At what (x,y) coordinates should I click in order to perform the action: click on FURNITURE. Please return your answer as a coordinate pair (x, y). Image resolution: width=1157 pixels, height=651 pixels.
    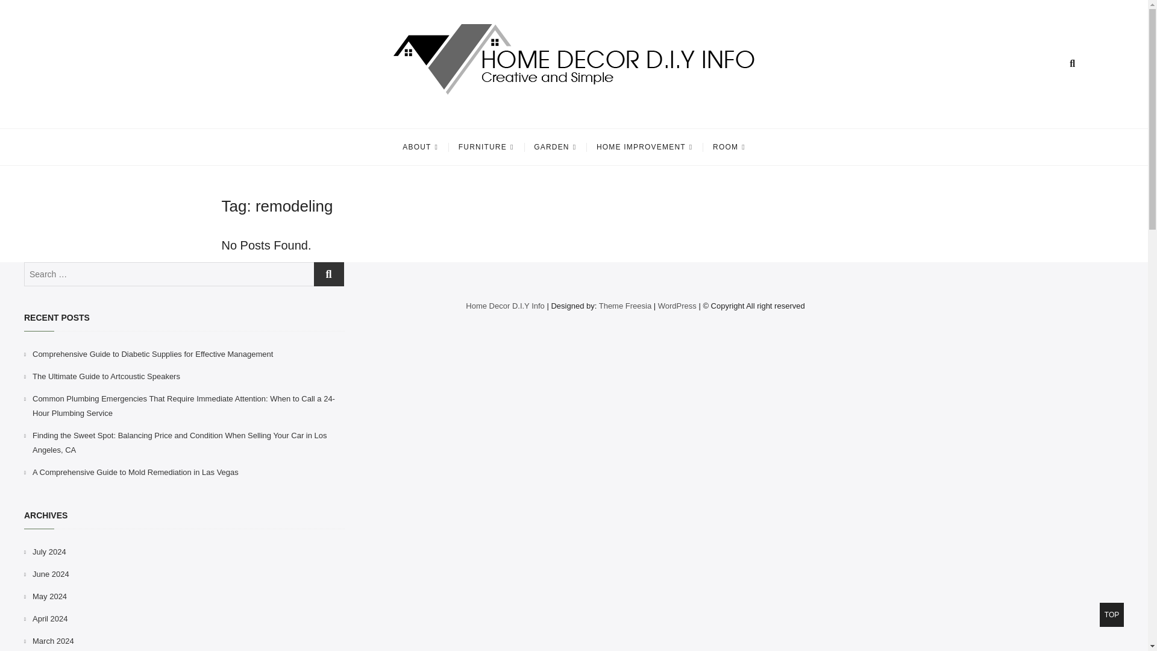
    Looking at the image, I should click on (486, 147).